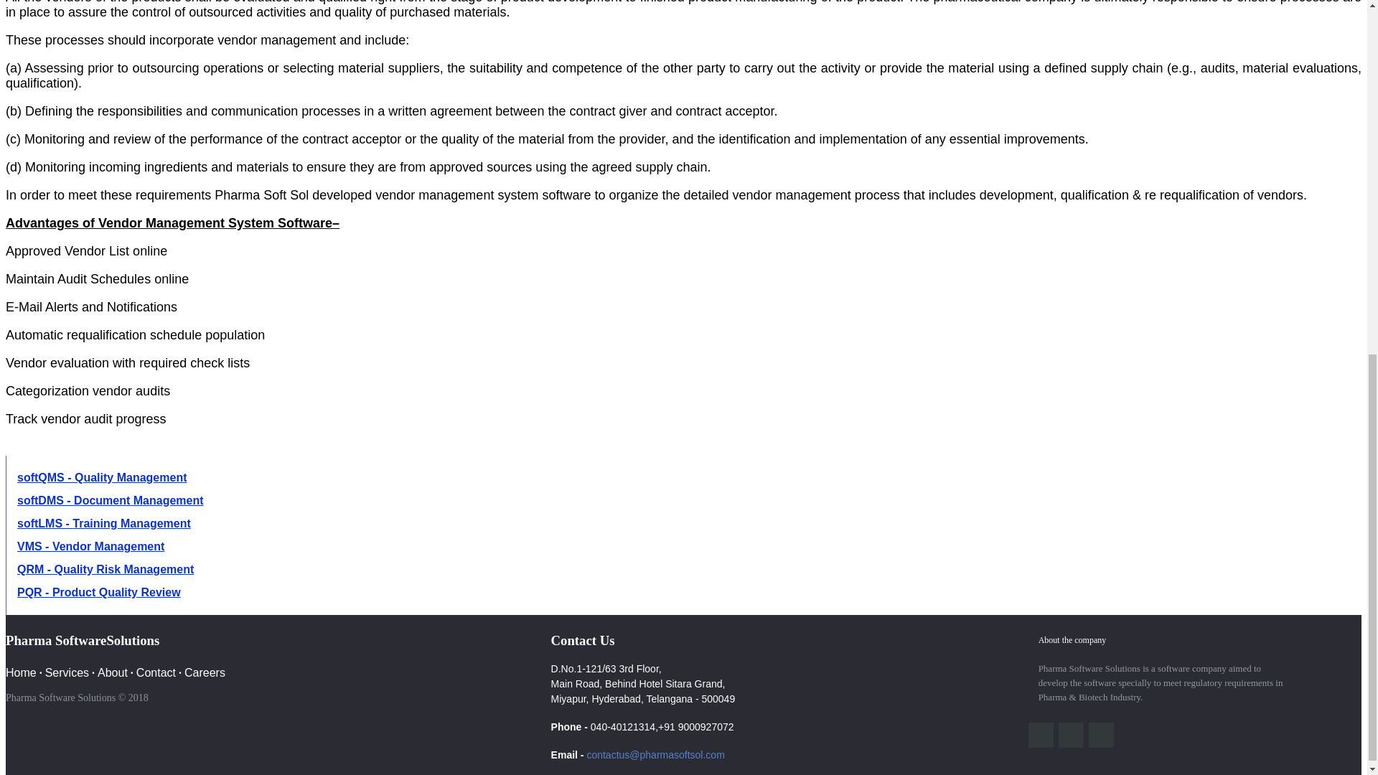 The height and width of the screenshot is (775, 1378). What do you see at coordinates (90, 546) in the screenshot?
I see `VMS - Vendor Management` at bounding box center [90, 546].